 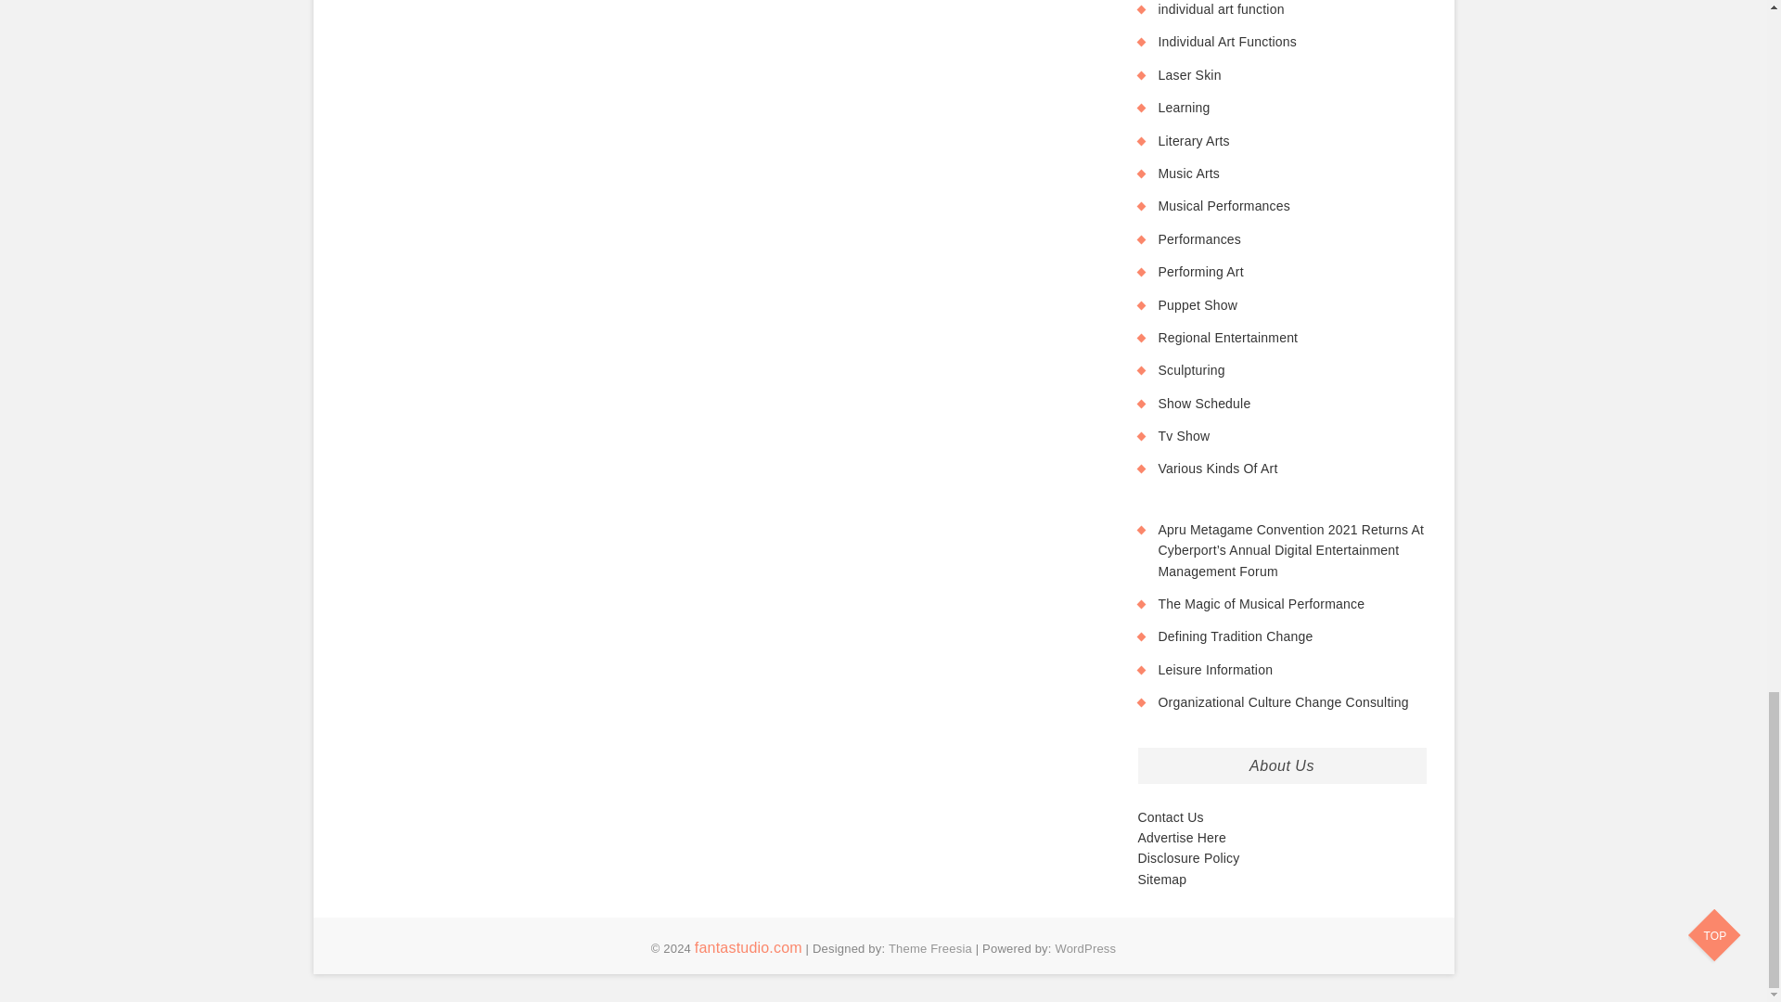 What do you see at coordinates (748, 948) in the screenshot?
I see `fantastudio.com` at bounding box center [748, 948].